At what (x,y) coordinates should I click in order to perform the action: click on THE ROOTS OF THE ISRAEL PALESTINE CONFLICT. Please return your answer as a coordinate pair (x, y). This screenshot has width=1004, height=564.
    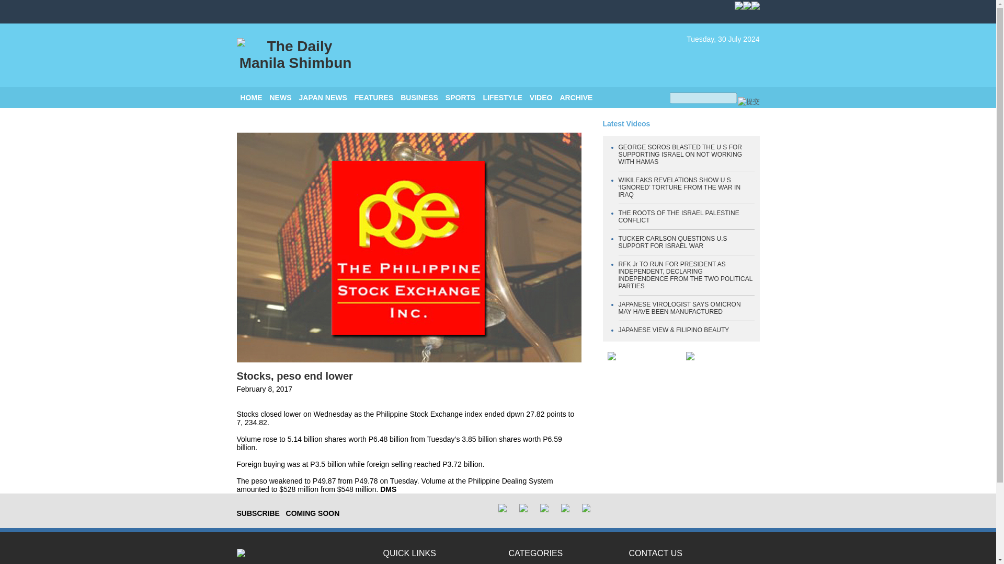
    Looking at the image, I should click on (679, 216).